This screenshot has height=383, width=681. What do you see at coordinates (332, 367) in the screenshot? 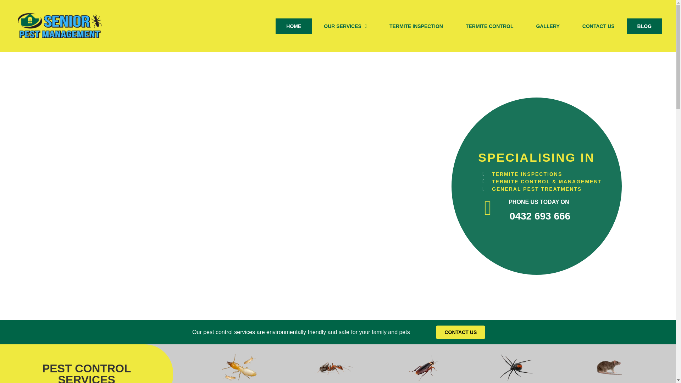
I see `ant` at bounding box center [332, 367].